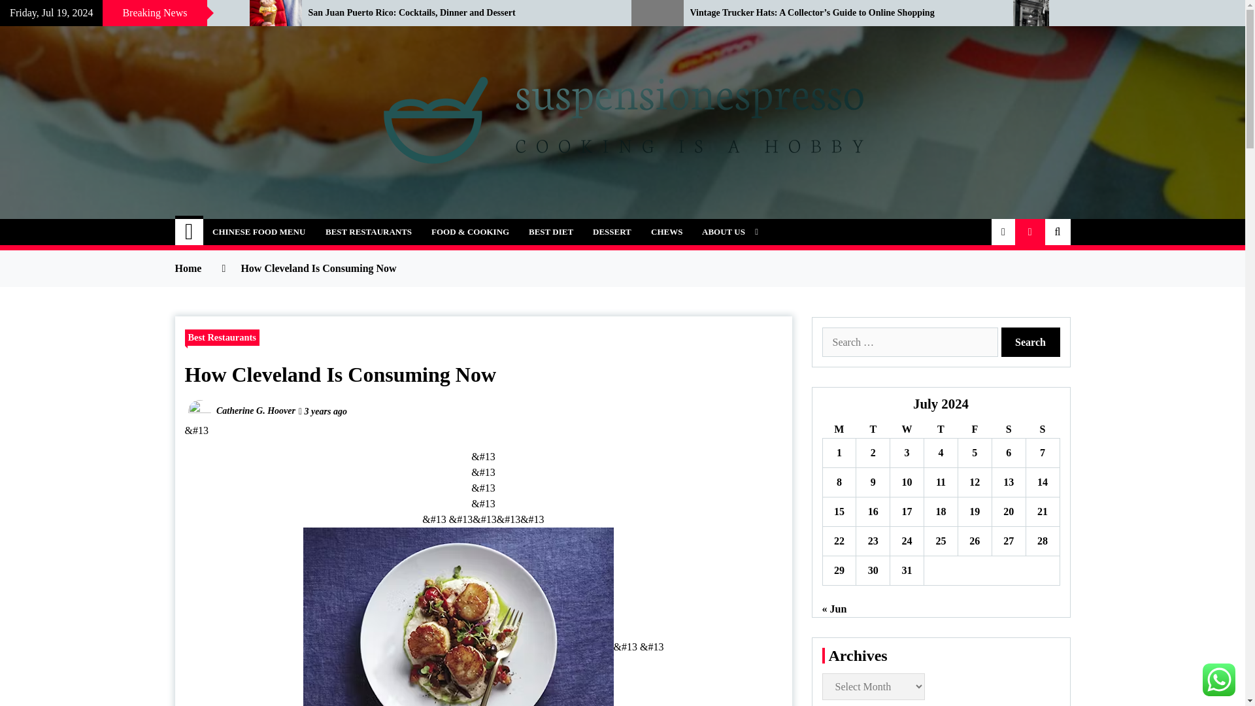  Describe the element at coordinates (941, 429) in the screenshot. I see `Thursday` at that location.